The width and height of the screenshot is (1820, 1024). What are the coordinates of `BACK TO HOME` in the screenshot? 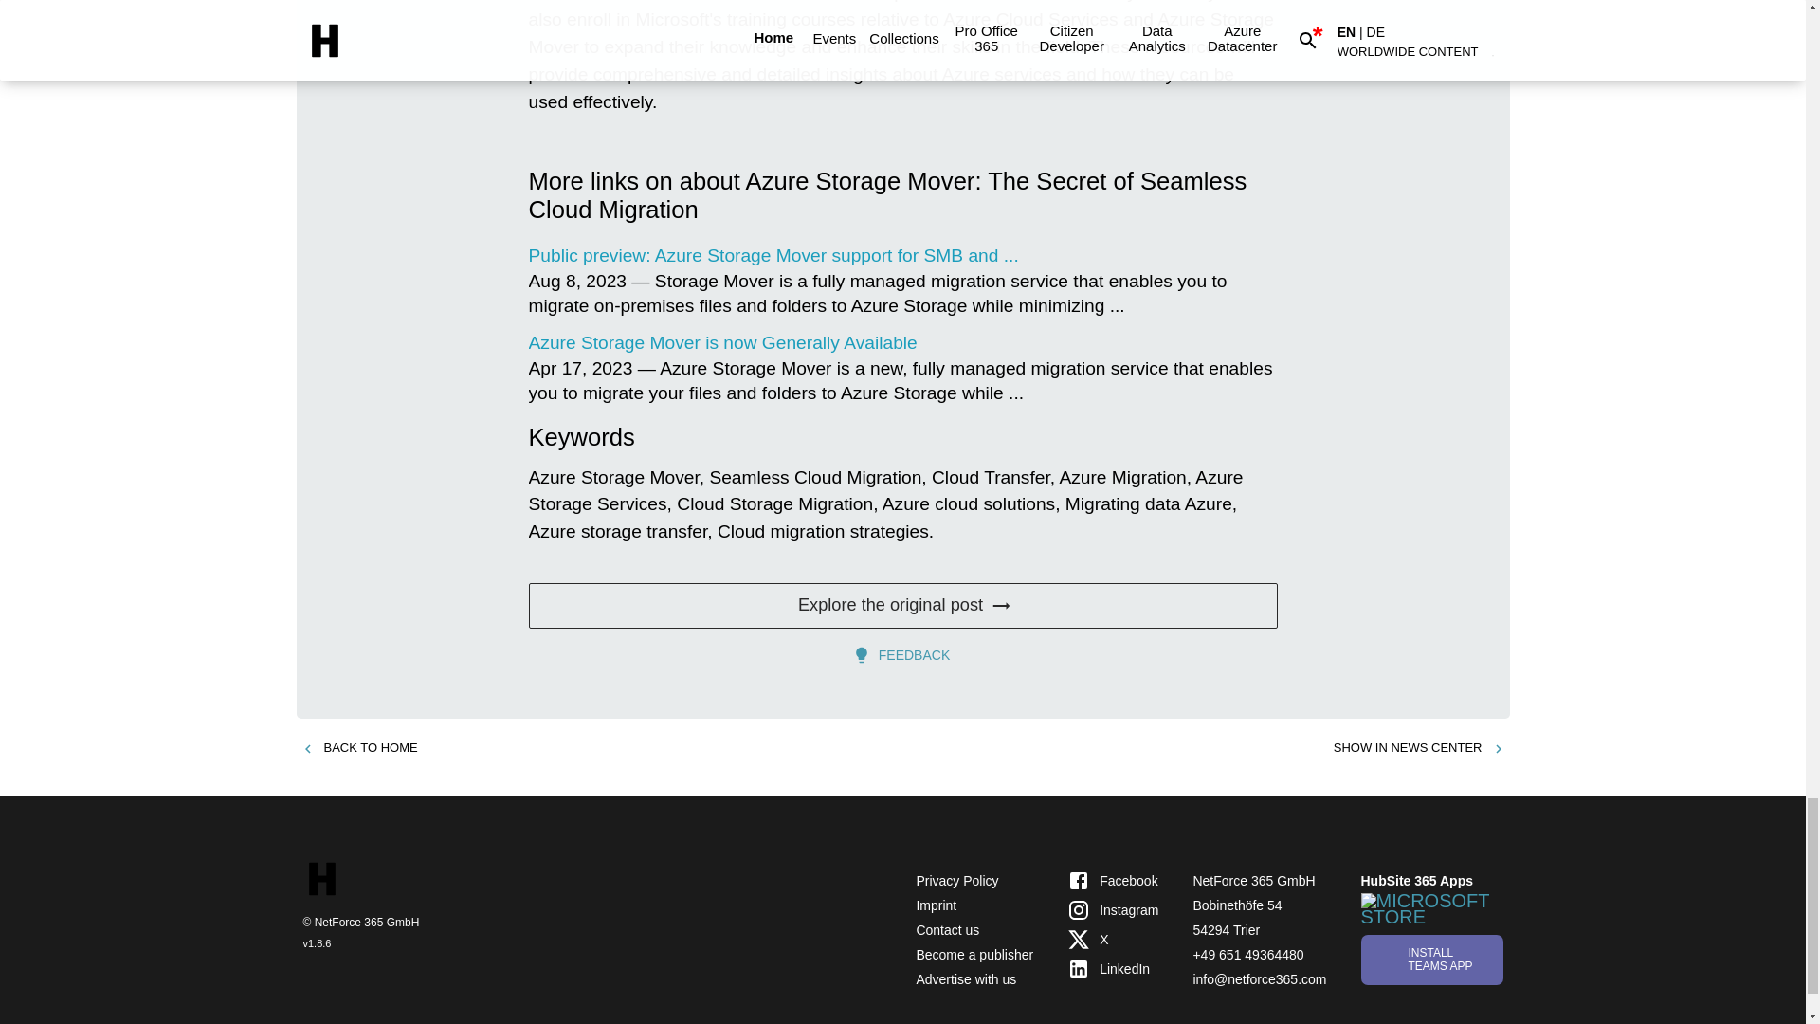 It's located at (358, 748).